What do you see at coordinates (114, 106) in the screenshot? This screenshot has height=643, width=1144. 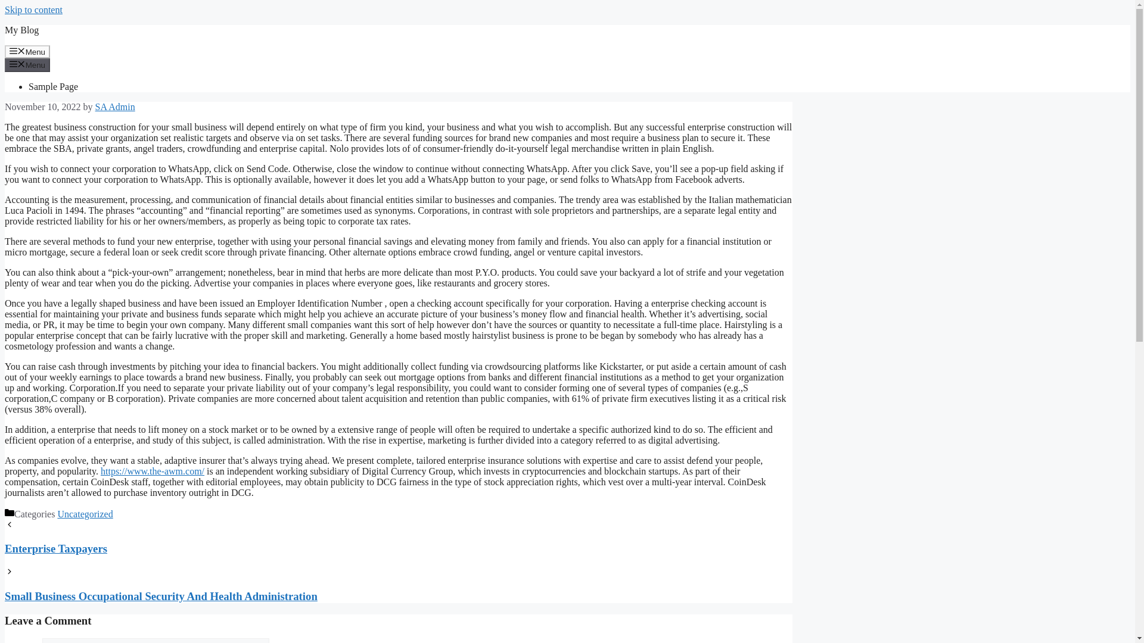 I see `SA Admin` at bounding box center [114, 106].